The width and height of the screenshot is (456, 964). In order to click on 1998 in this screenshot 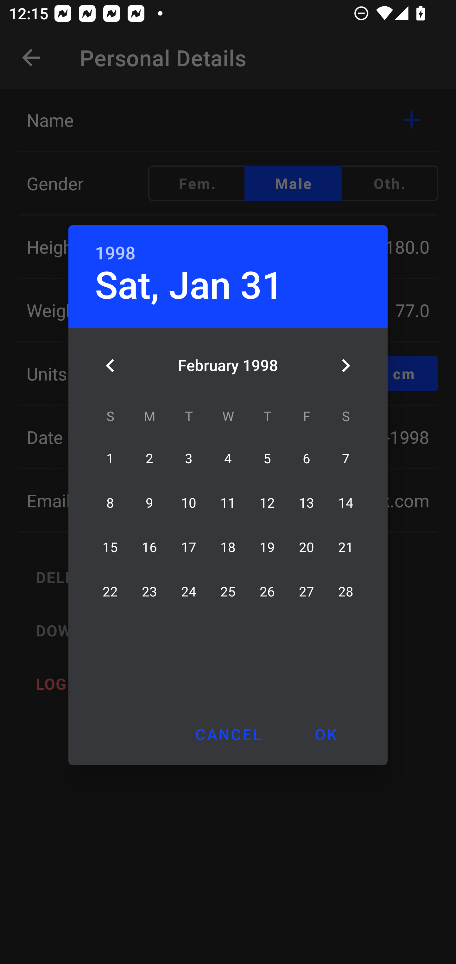, I will do `click(115, 253)`.